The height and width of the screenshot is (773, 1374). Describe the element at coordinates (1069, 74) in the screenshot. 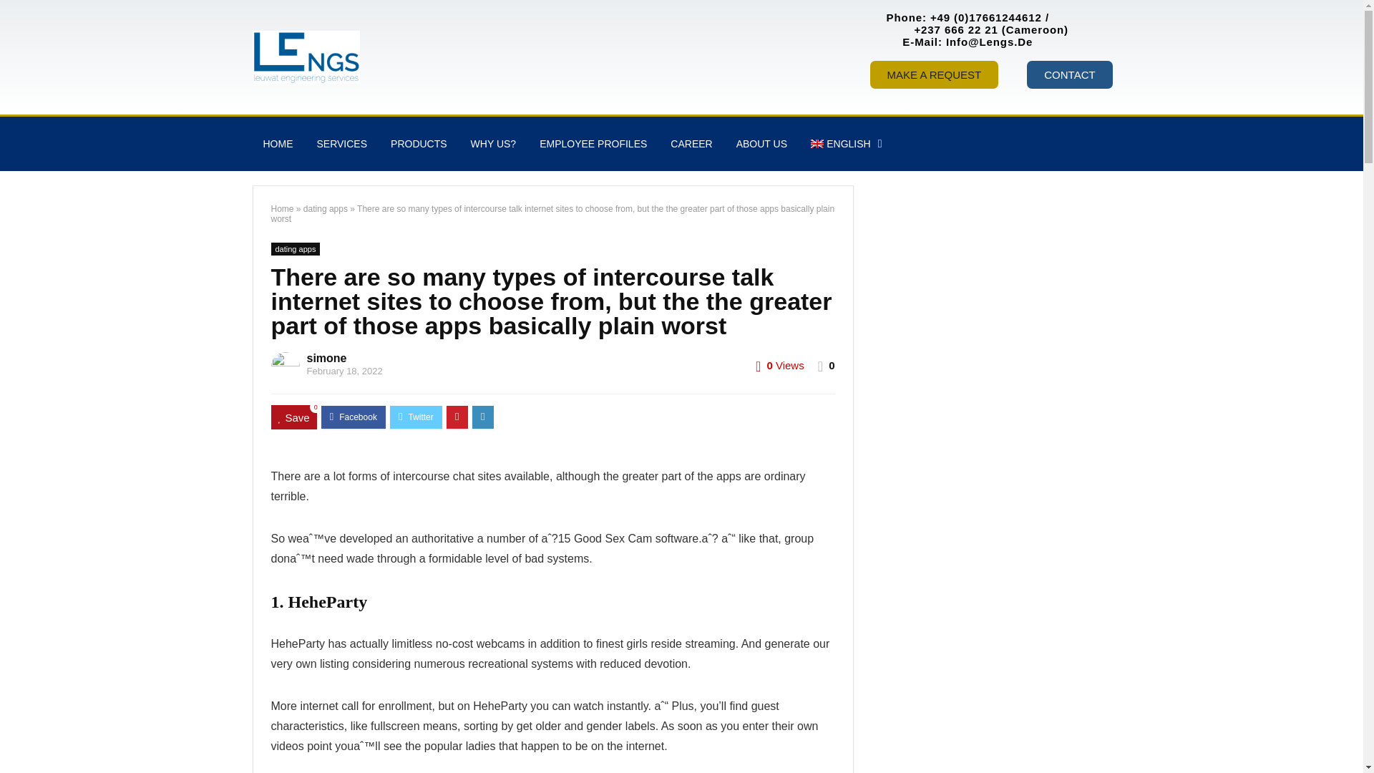

I see `CONTACT` at that location.